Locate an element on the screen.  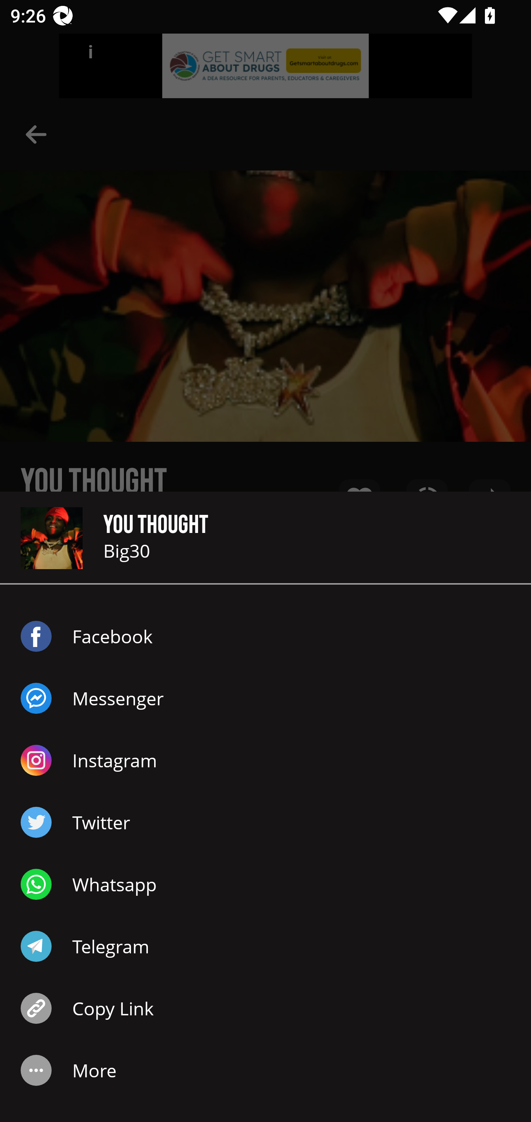
Instagram is located at coordinates (265, 760).